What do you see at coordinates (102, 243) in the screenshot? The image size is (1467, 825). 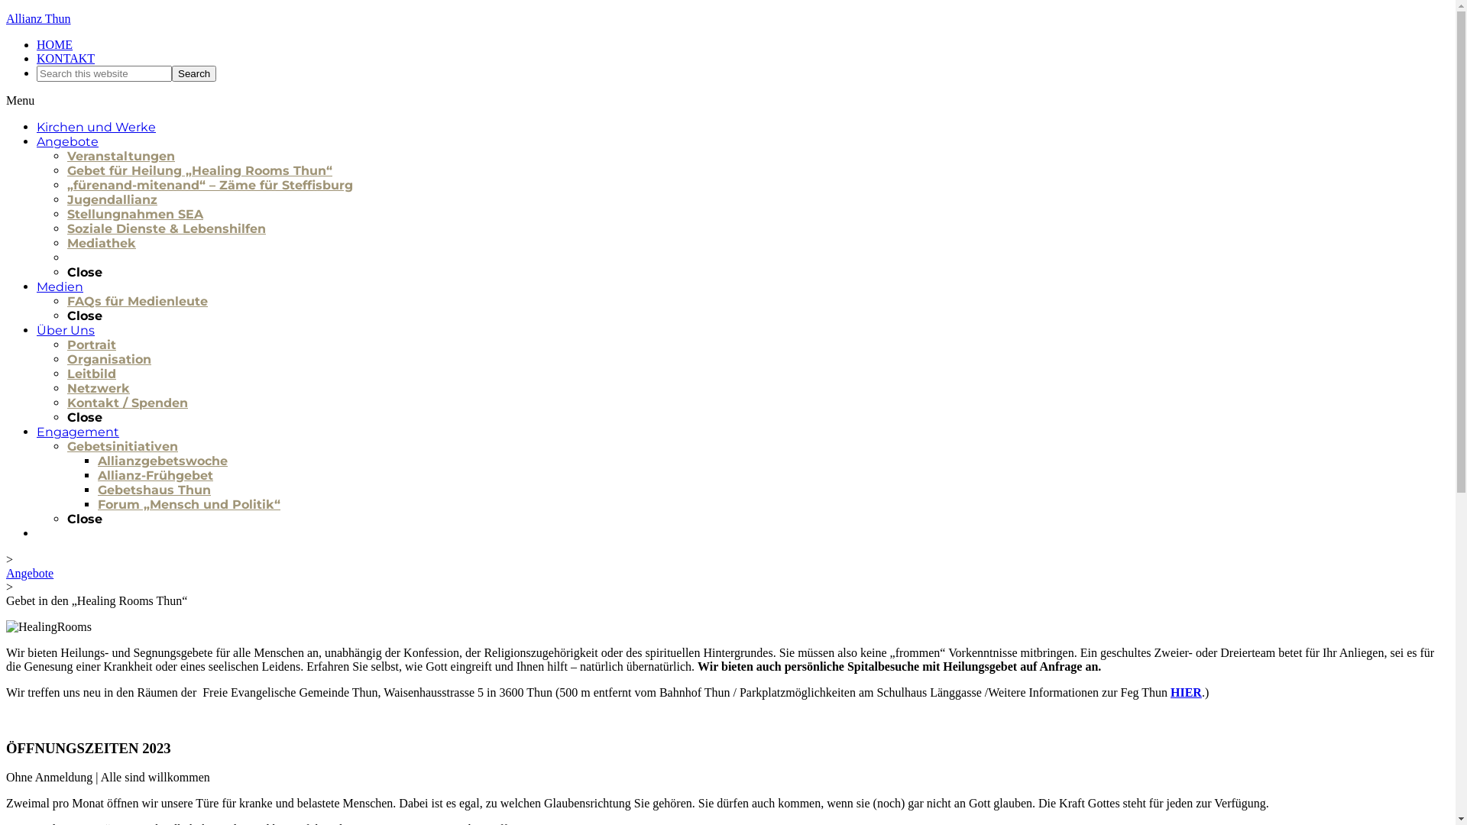 I see `Mediathek` at bounding box center [102, 243].